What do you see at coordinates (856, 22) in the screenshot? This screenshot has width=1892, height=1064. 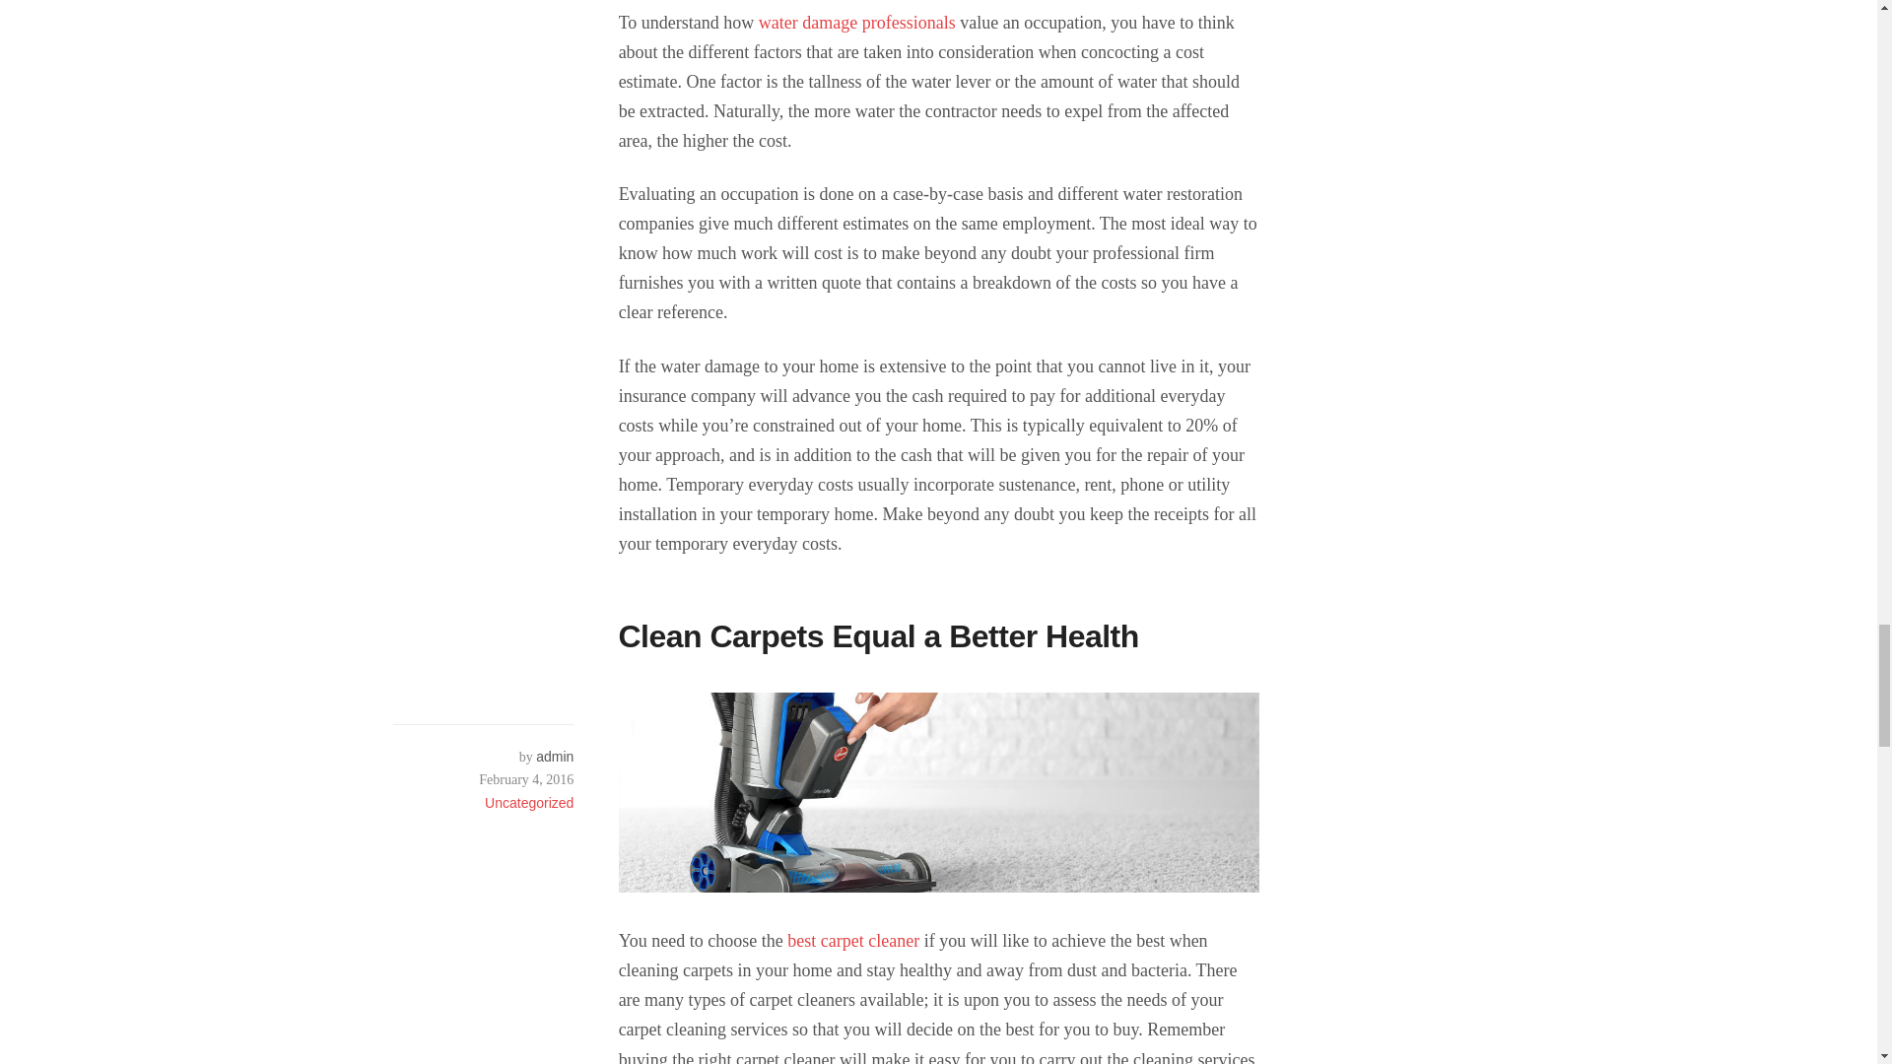 I see `water damage professionals` at bounding box center [856, 22].